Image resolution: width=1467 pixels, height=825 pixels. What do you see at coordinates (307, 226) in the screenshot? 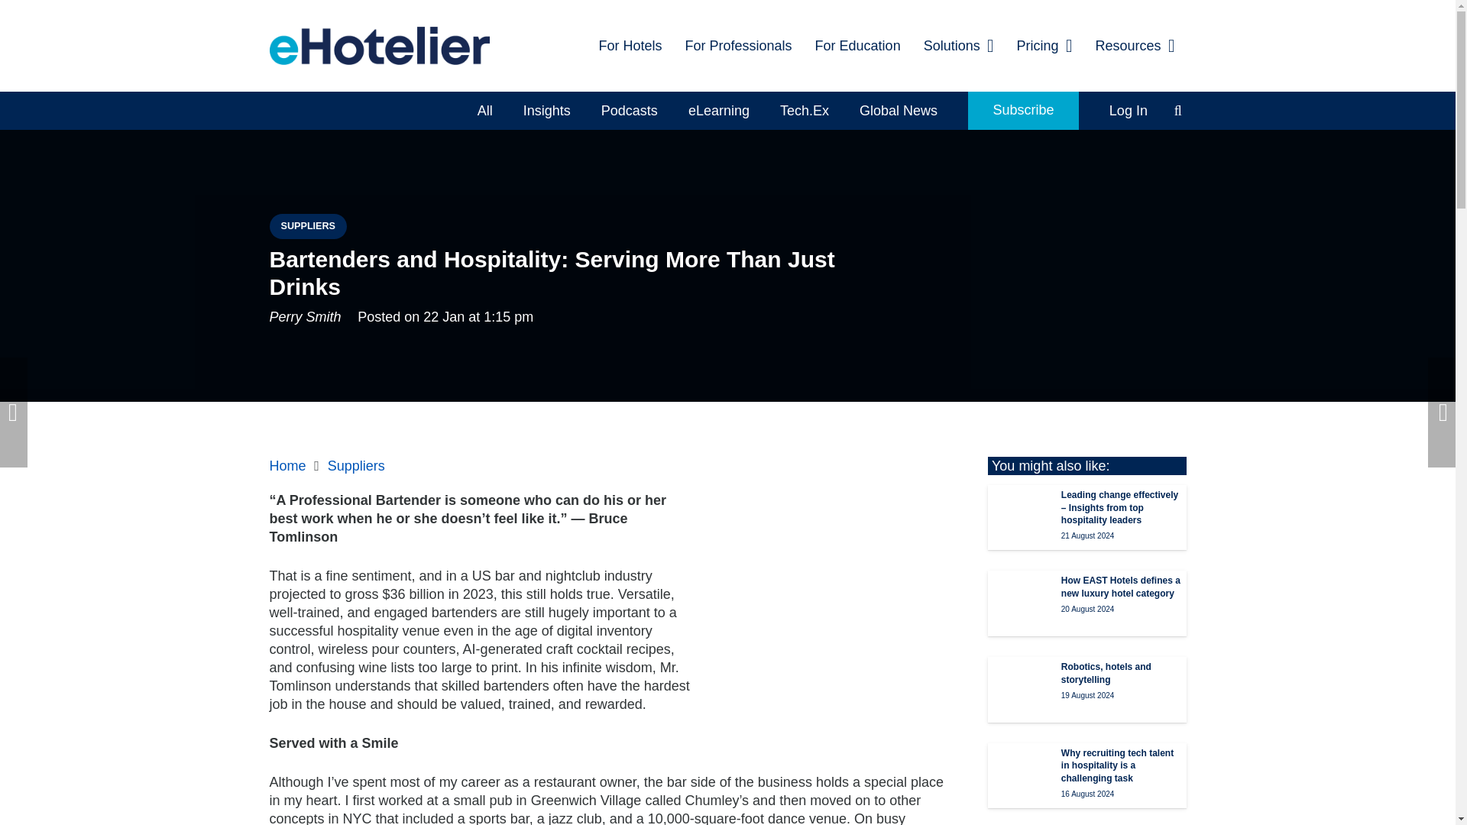
I see `SUPPLIERS` at bounding box center [307, 226].